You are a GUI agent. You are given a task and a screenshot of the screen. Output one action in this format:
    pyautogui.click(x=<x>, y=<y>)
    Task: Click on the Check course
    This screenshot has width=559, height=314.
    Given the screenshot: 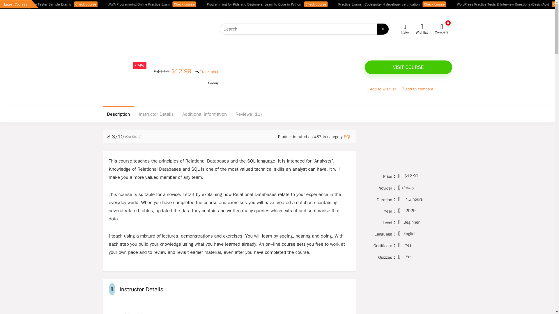 What is the action you would take?
    pyautogui.click(x=228, y=4)
    